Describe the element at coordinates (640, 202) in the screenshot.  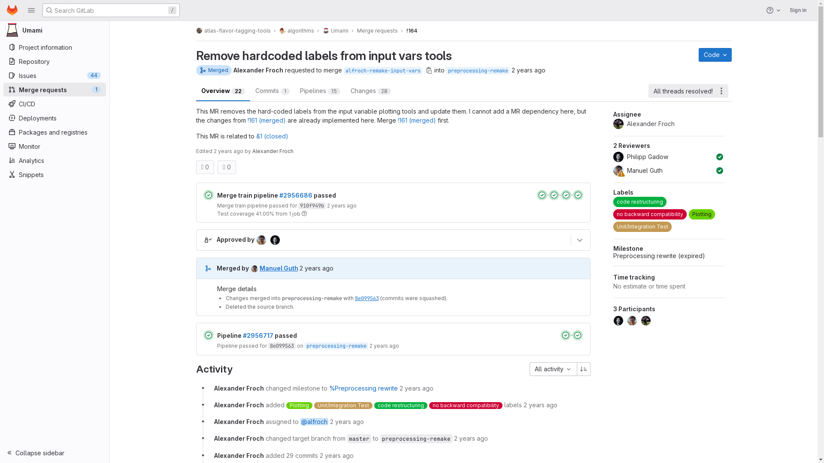
I see `code restructuring` at that location.